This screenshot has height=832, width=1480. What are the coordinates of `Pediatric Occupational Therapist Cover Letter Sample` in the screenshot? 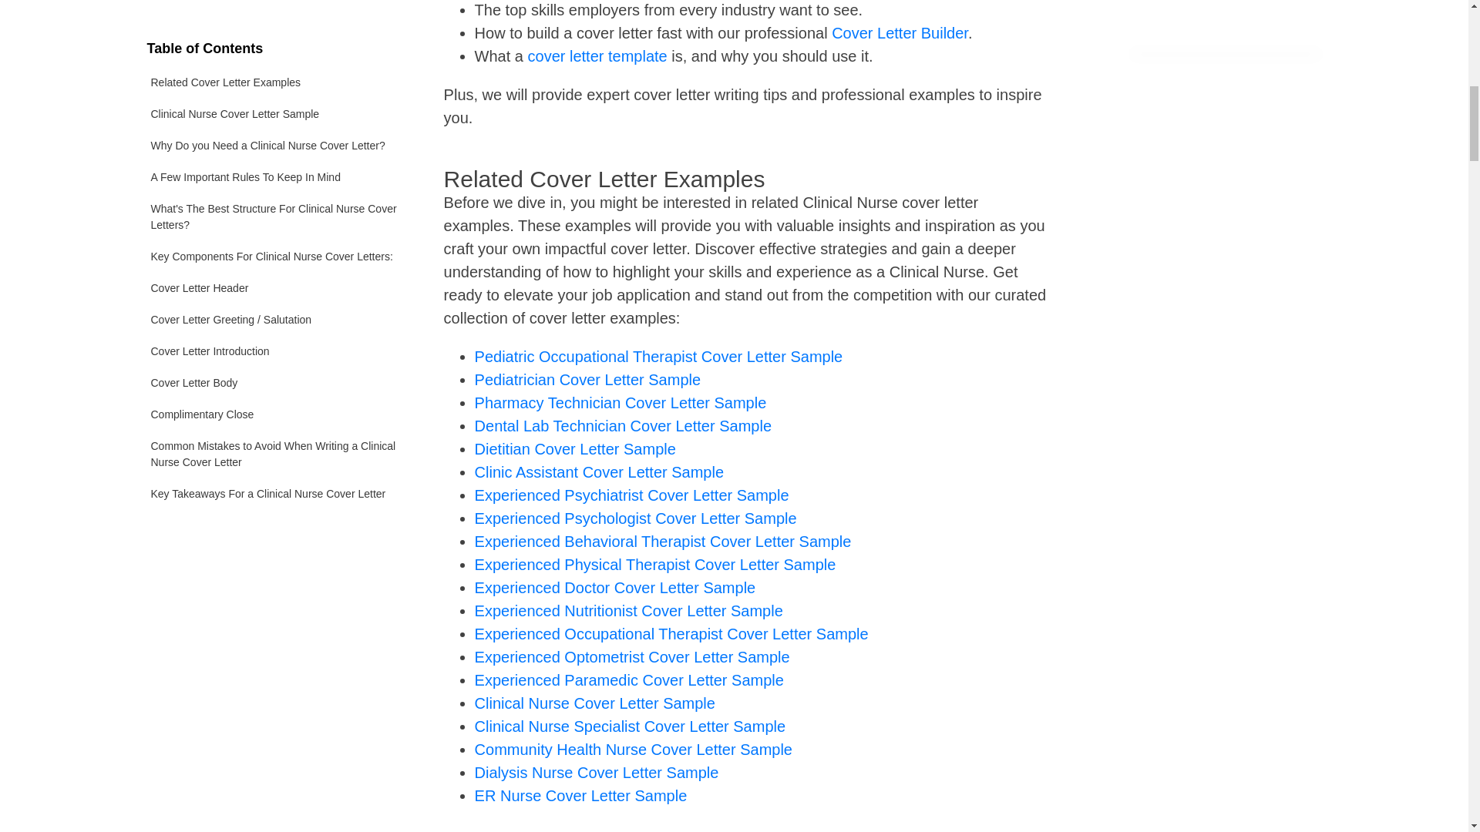 It's located at (659, 357).